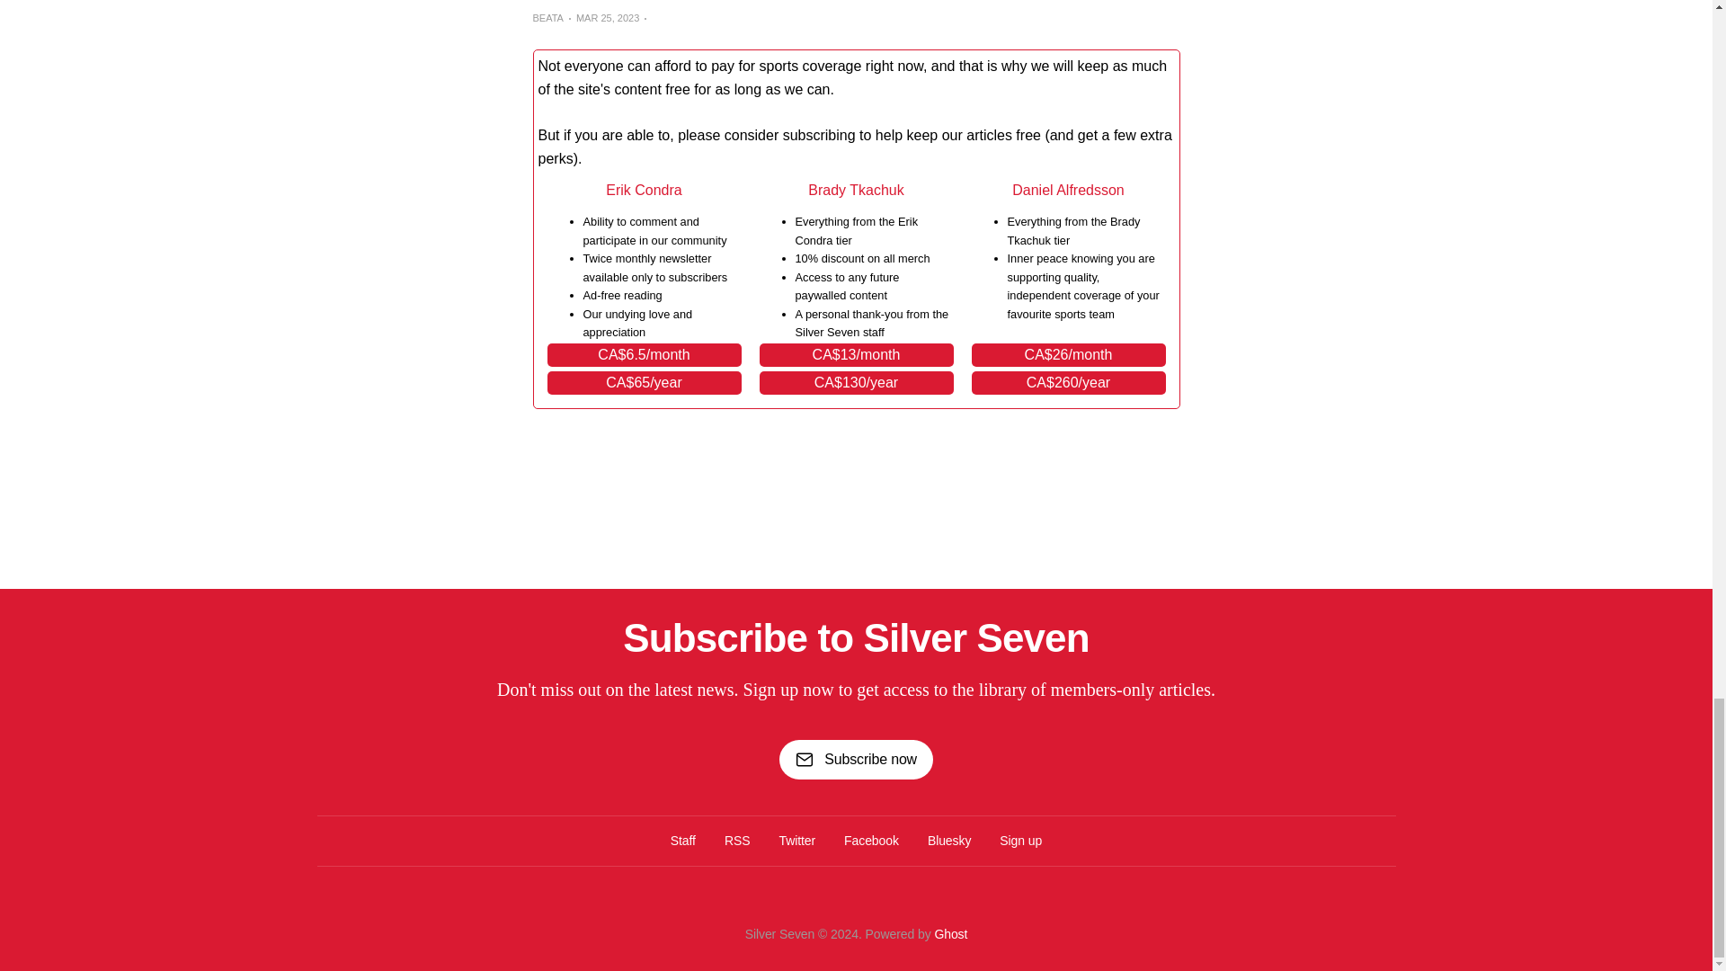  Describe the element at coordinates (856, 759) in the screenshot. I see `Subscribe now` at that location.